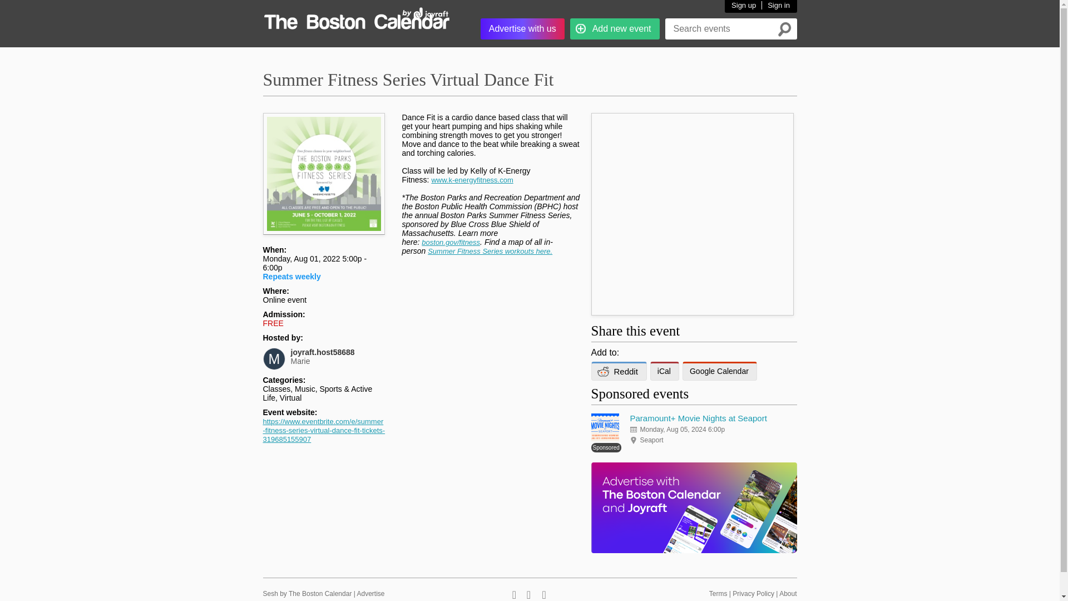 Image resolution: width=1068 pixels, height=601 pixels. I want to click on Advertise, so click(523, 29).